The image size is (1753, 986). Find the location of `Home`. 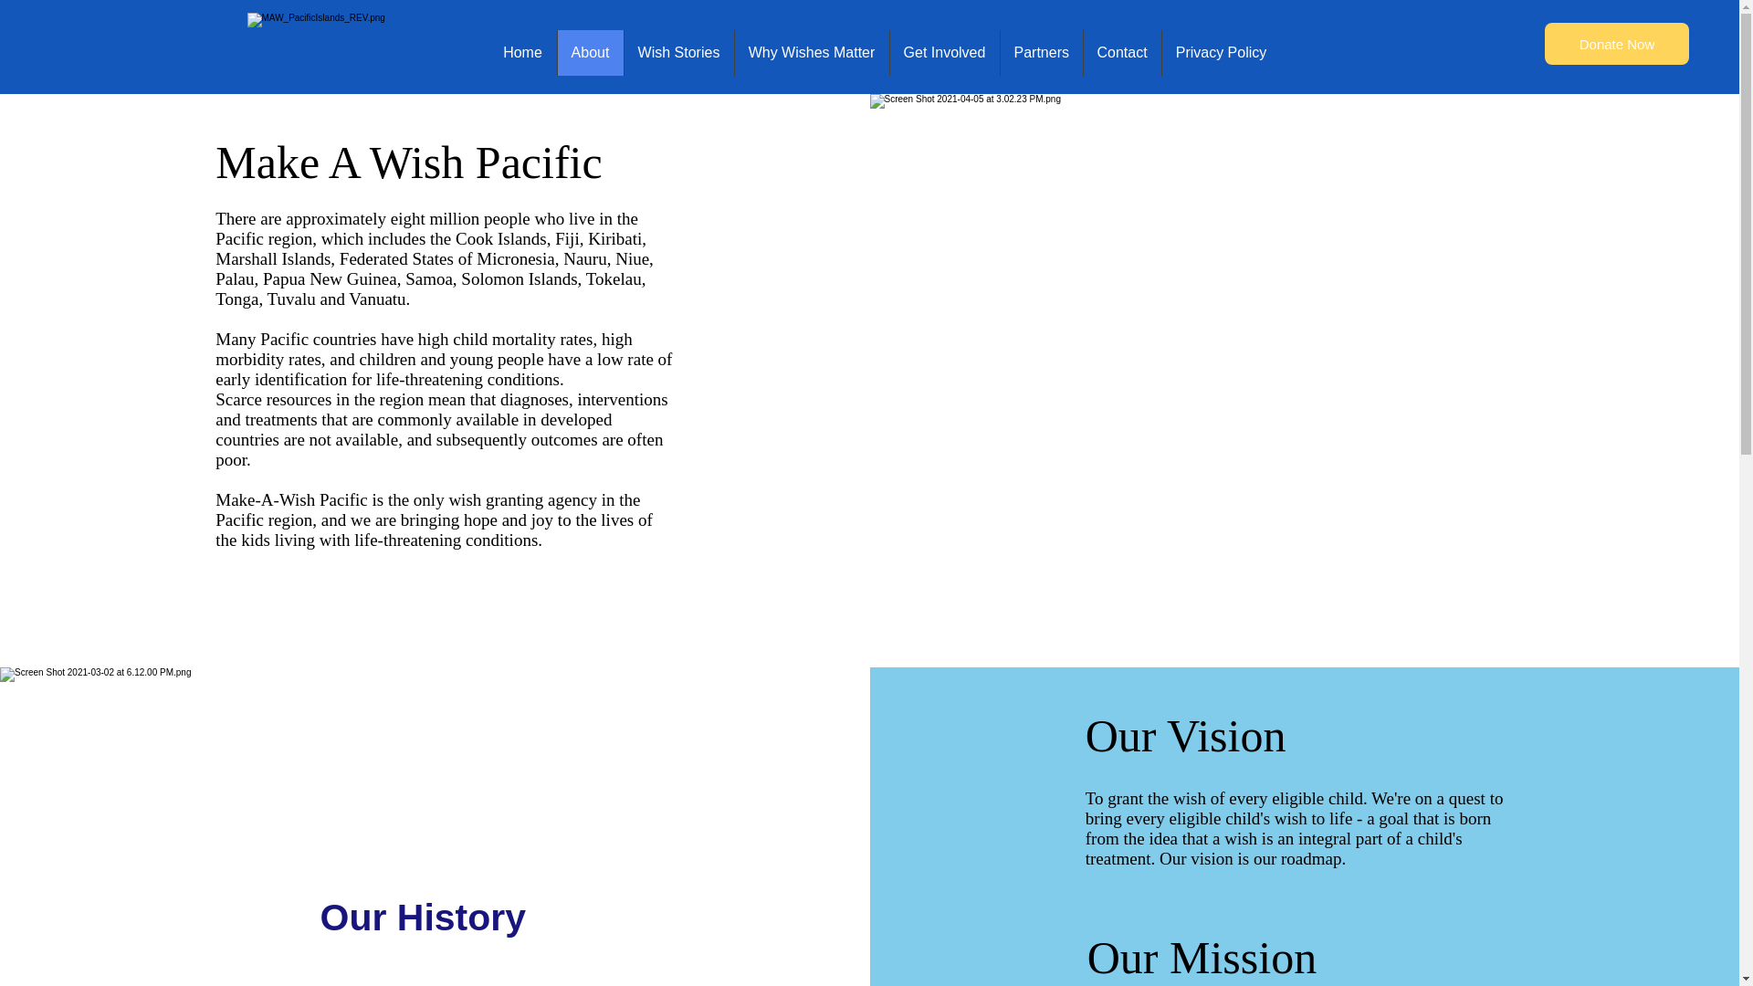

Home is located at coordinates (522, 53).